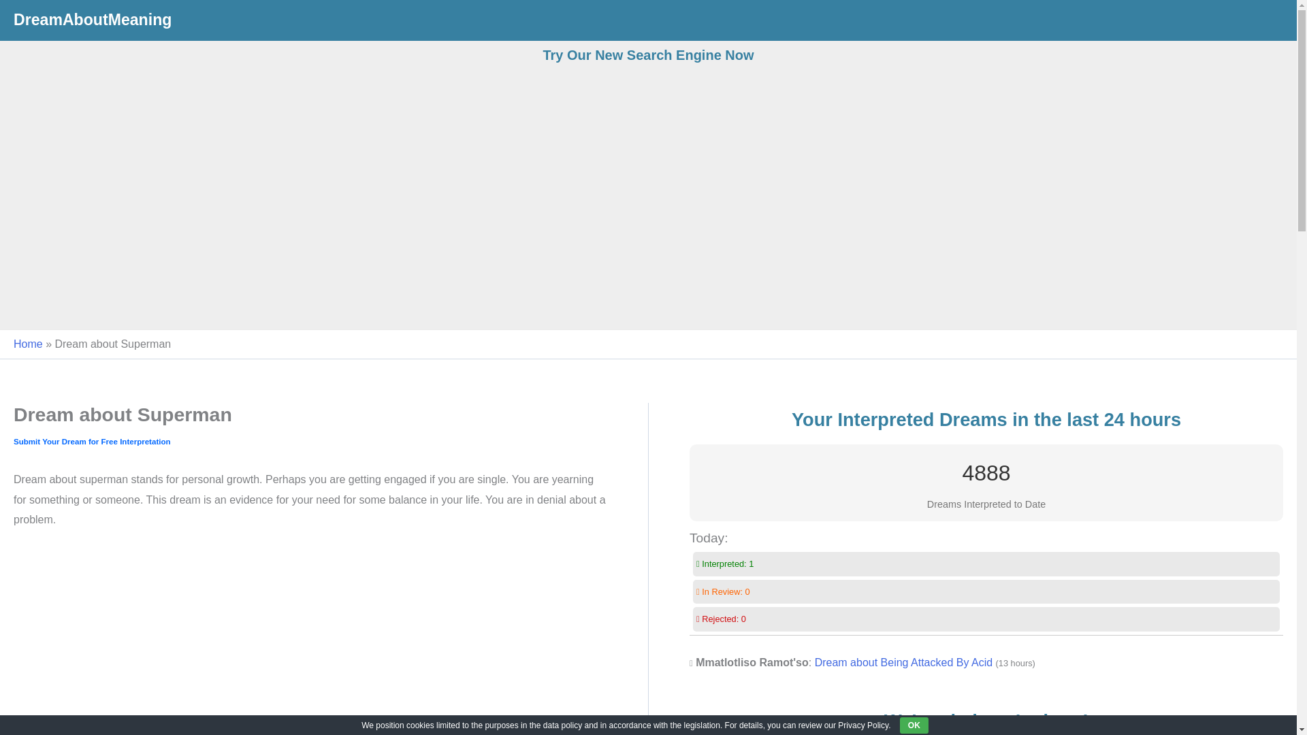  I want to click on OK, so click(914, 725).